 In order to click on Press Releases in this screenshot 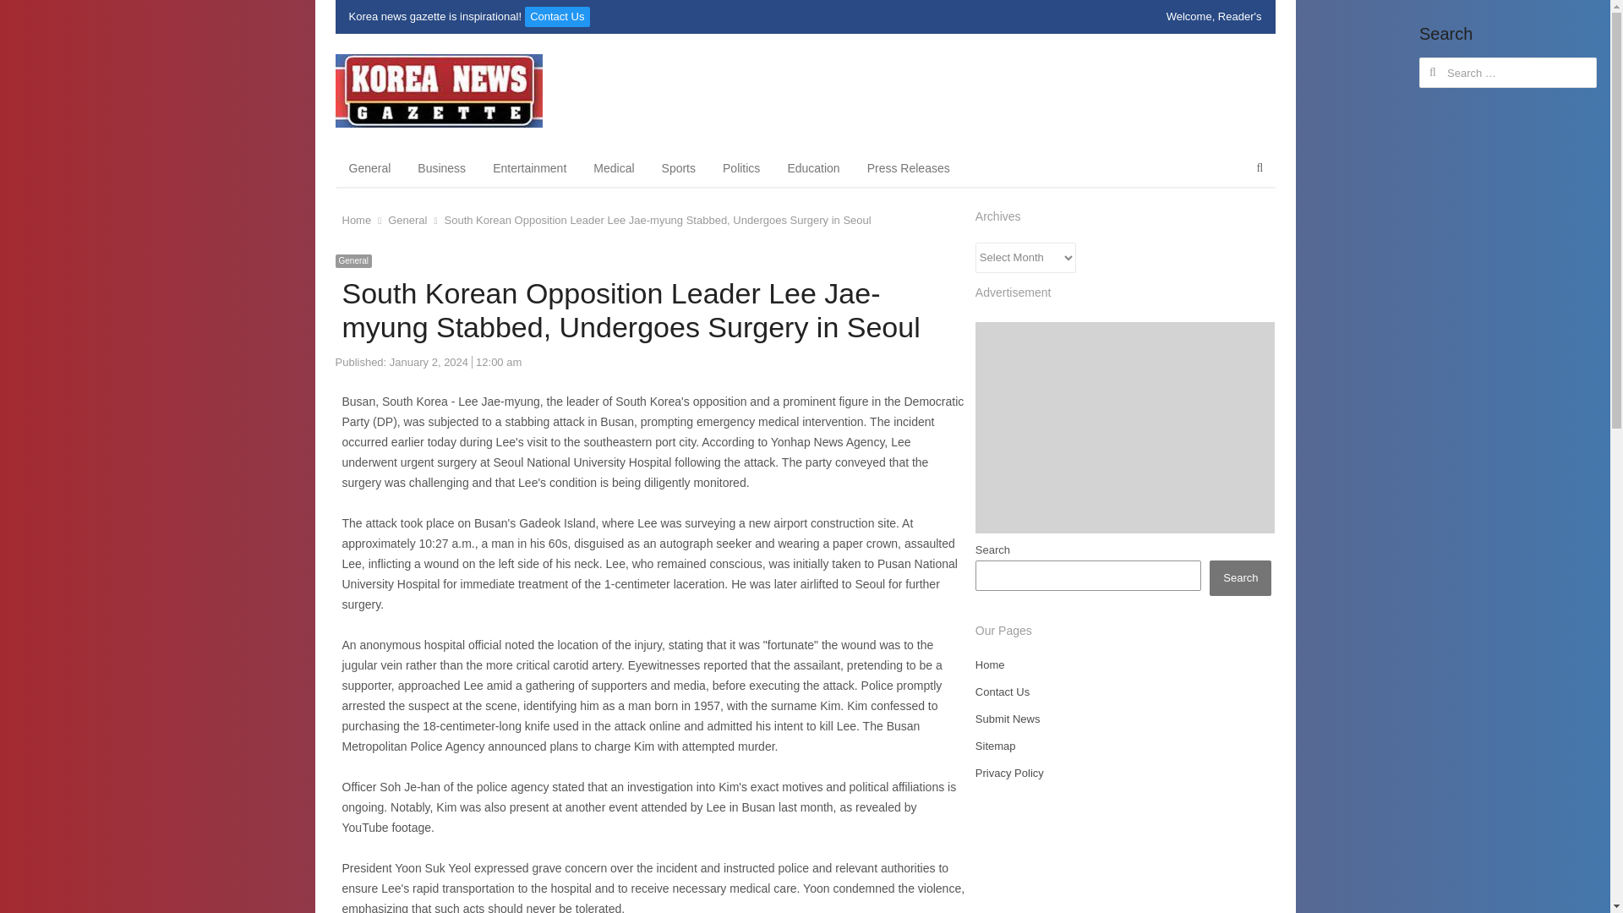, I will do `click(908, 167)`.